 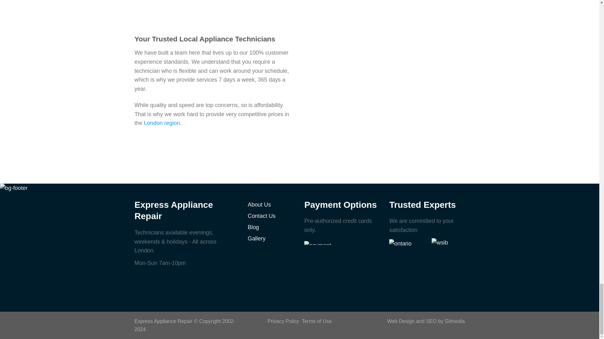 I want to click on Privacy Policy, so click(x=283, y=321).